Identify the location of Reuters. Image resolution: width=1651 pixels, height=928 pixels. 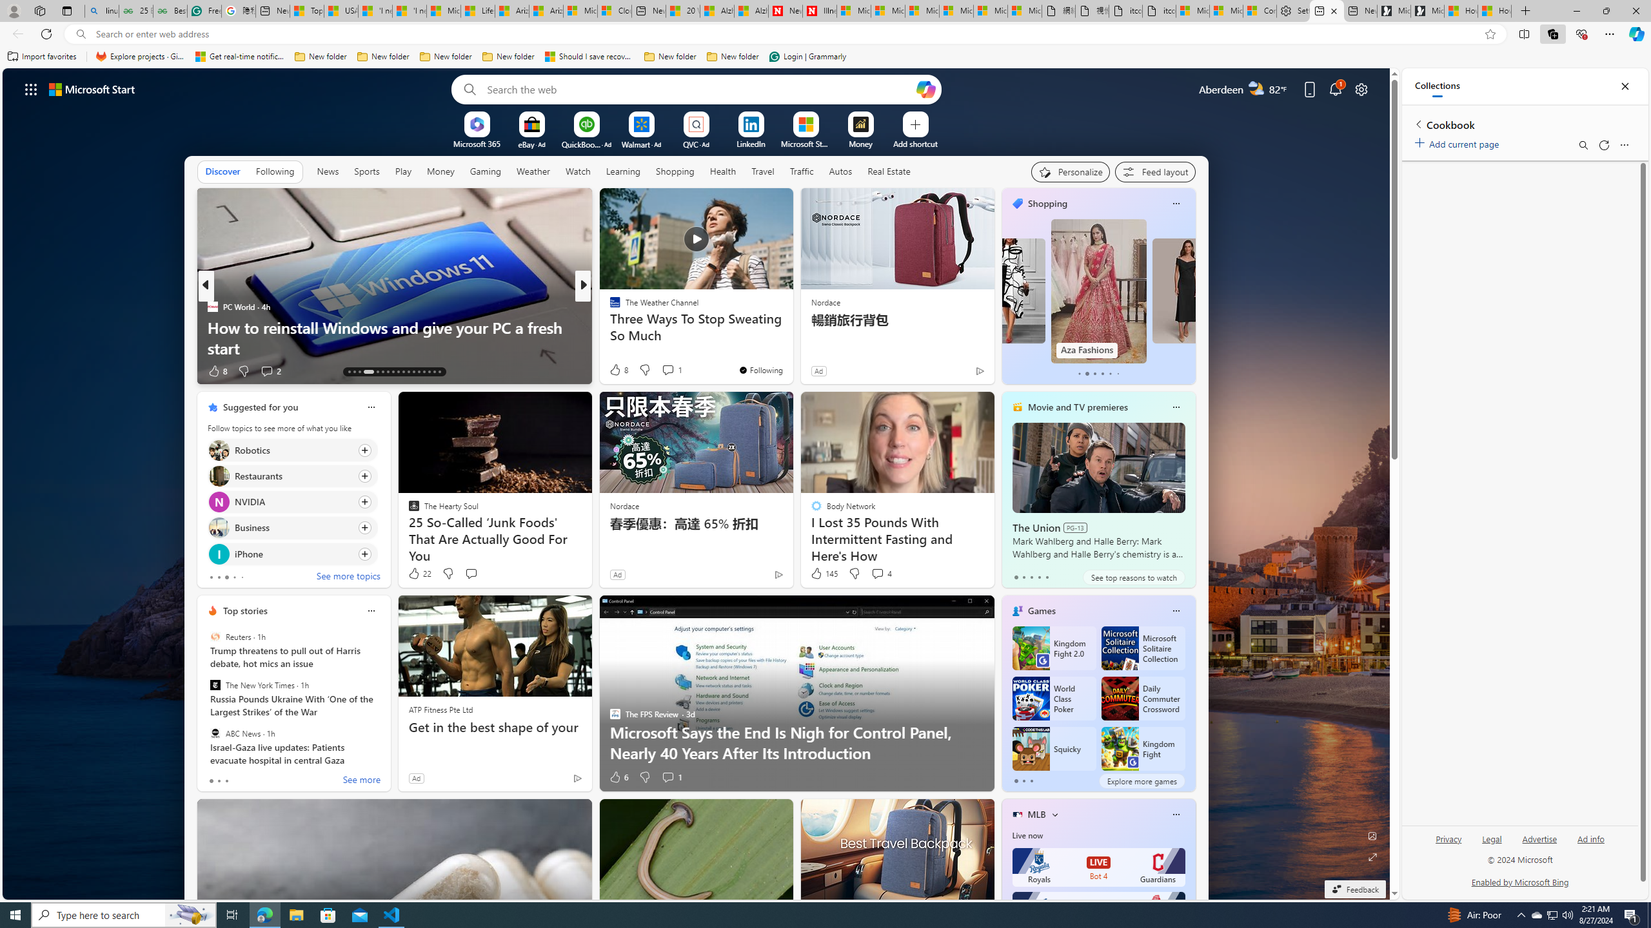
(215, 637).